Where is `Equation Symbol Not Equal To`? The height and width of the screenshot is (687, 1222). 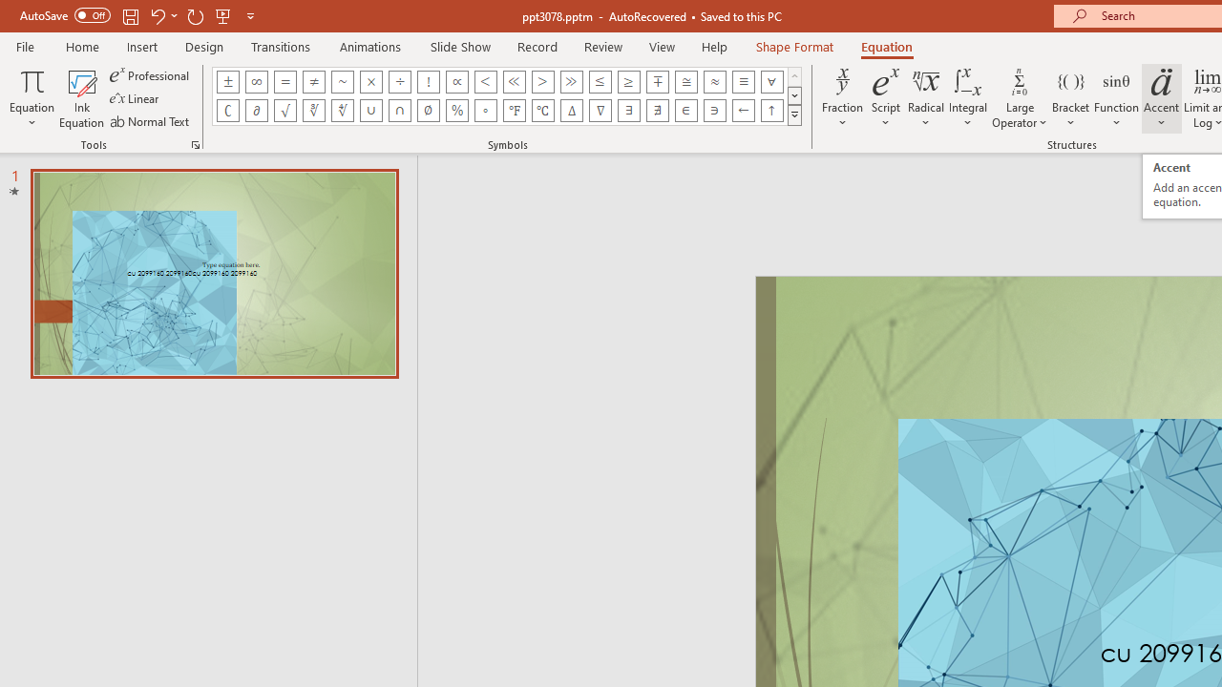
Equation Symbol Not Equal To is located at coordinates (313, 82).